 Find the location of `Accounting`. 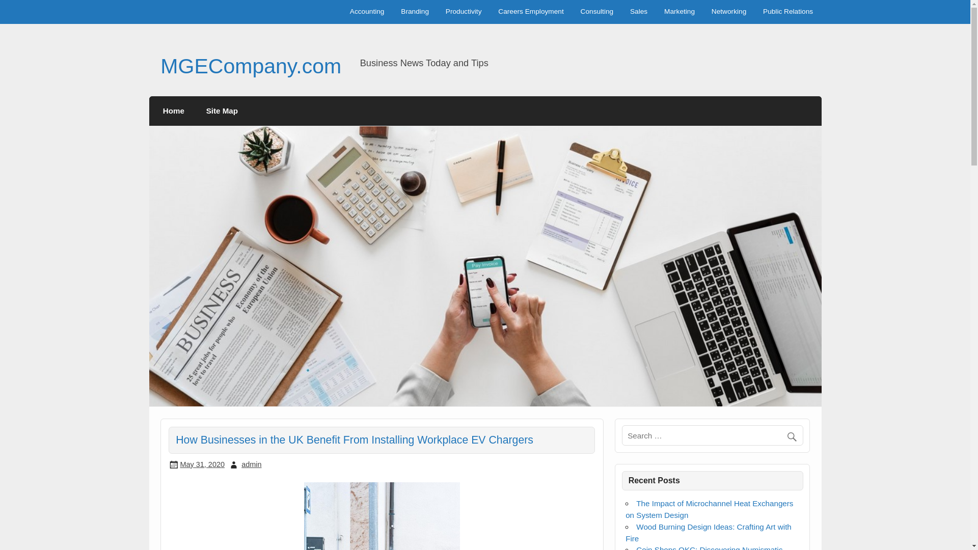

Accounting is located at coordinates (367, 12).